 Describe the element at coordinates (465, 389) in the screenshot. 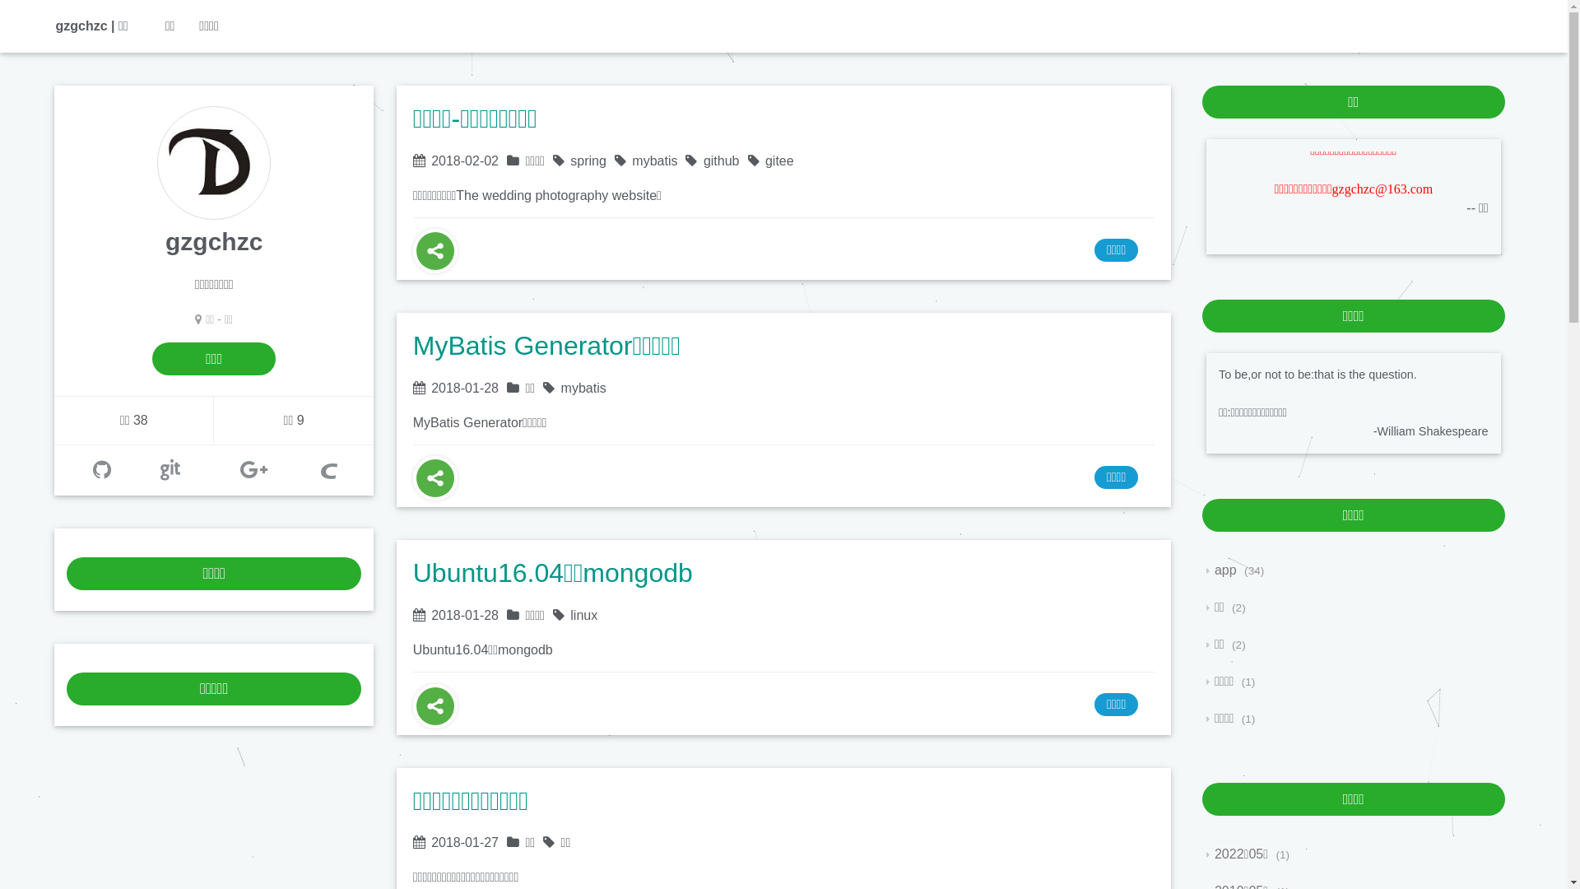

I see `2018-01-28` at that location.